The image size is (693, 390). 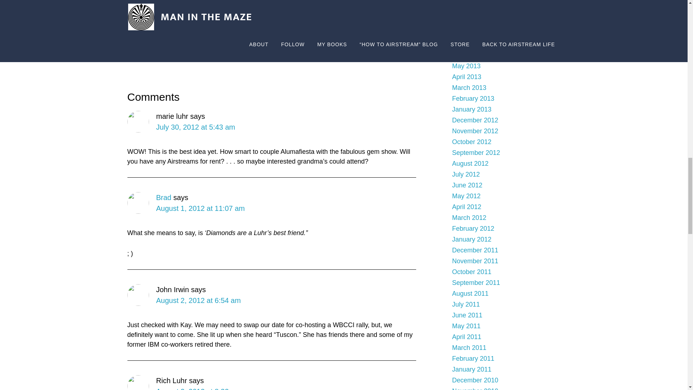 What do you see at coordinates (200, 208) in the screenshot?
I see `August 1, 2012 at 11:07 am` at bounding box center [200, 208].